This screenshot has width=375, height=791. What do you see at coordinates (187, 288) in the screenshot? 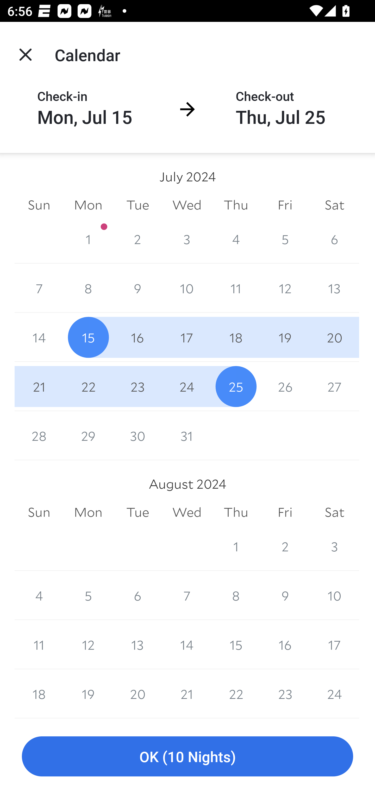
I see `10 10 July 2024` at bounding box center [187, 288].